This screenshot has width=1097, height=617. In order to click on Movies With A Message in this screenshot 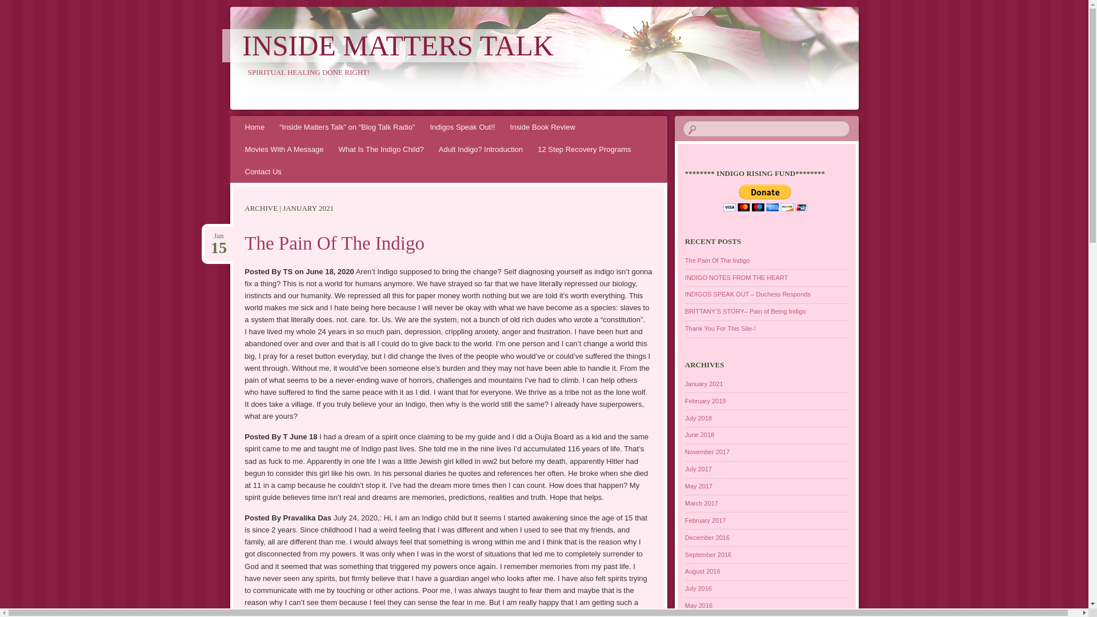, I will do `click(285, 149)`.